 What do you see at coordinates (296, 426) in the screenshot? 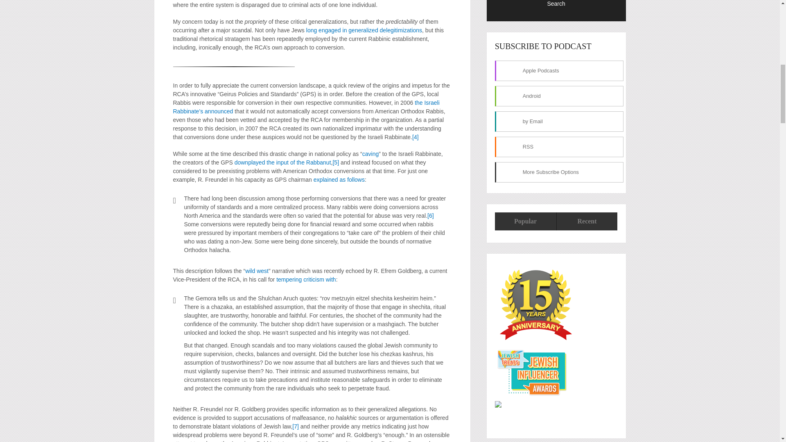
I see `As opposed to differences of opinions.` at bounding box center [296, 426].